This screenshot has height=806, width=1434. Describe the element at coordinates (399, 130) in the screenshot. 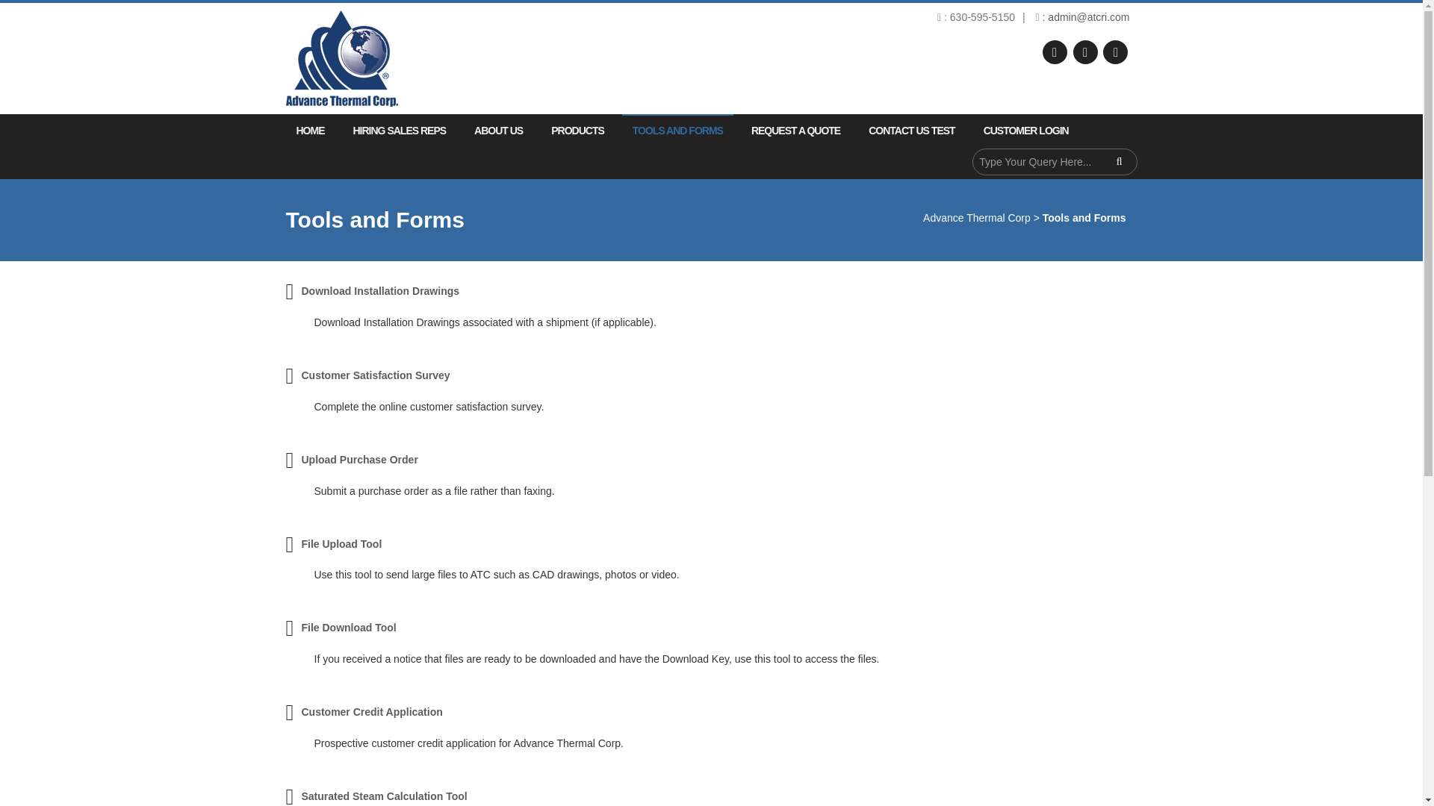

I see `Hiring Sales Reps` at that location.